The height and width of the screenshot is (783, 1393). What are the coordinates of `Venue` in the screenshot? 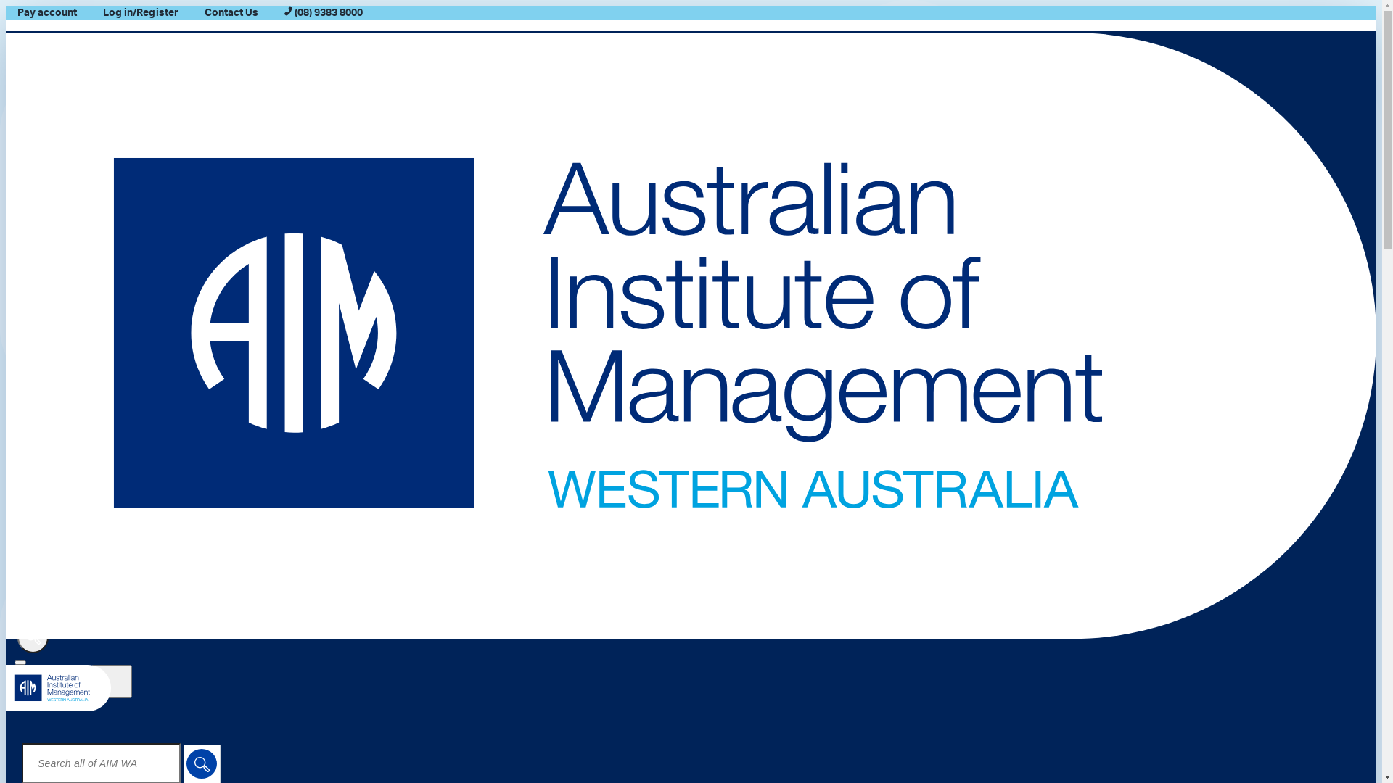 It's located at (720, 421).